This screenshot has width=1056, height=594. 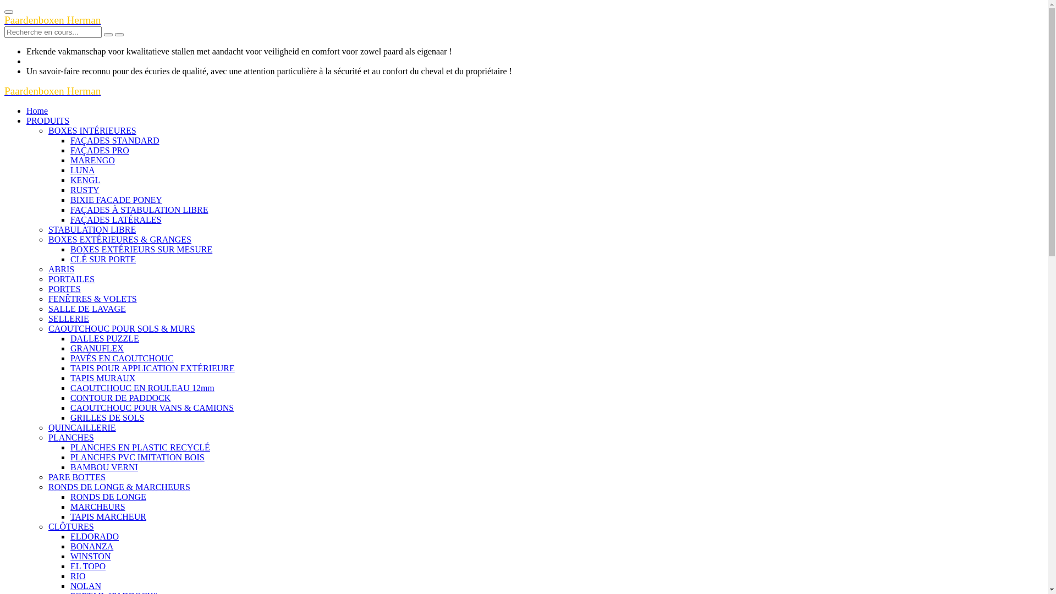 I want to click on RONDS DE LONGE & MARCHEURS, so click(x=119, y=487).